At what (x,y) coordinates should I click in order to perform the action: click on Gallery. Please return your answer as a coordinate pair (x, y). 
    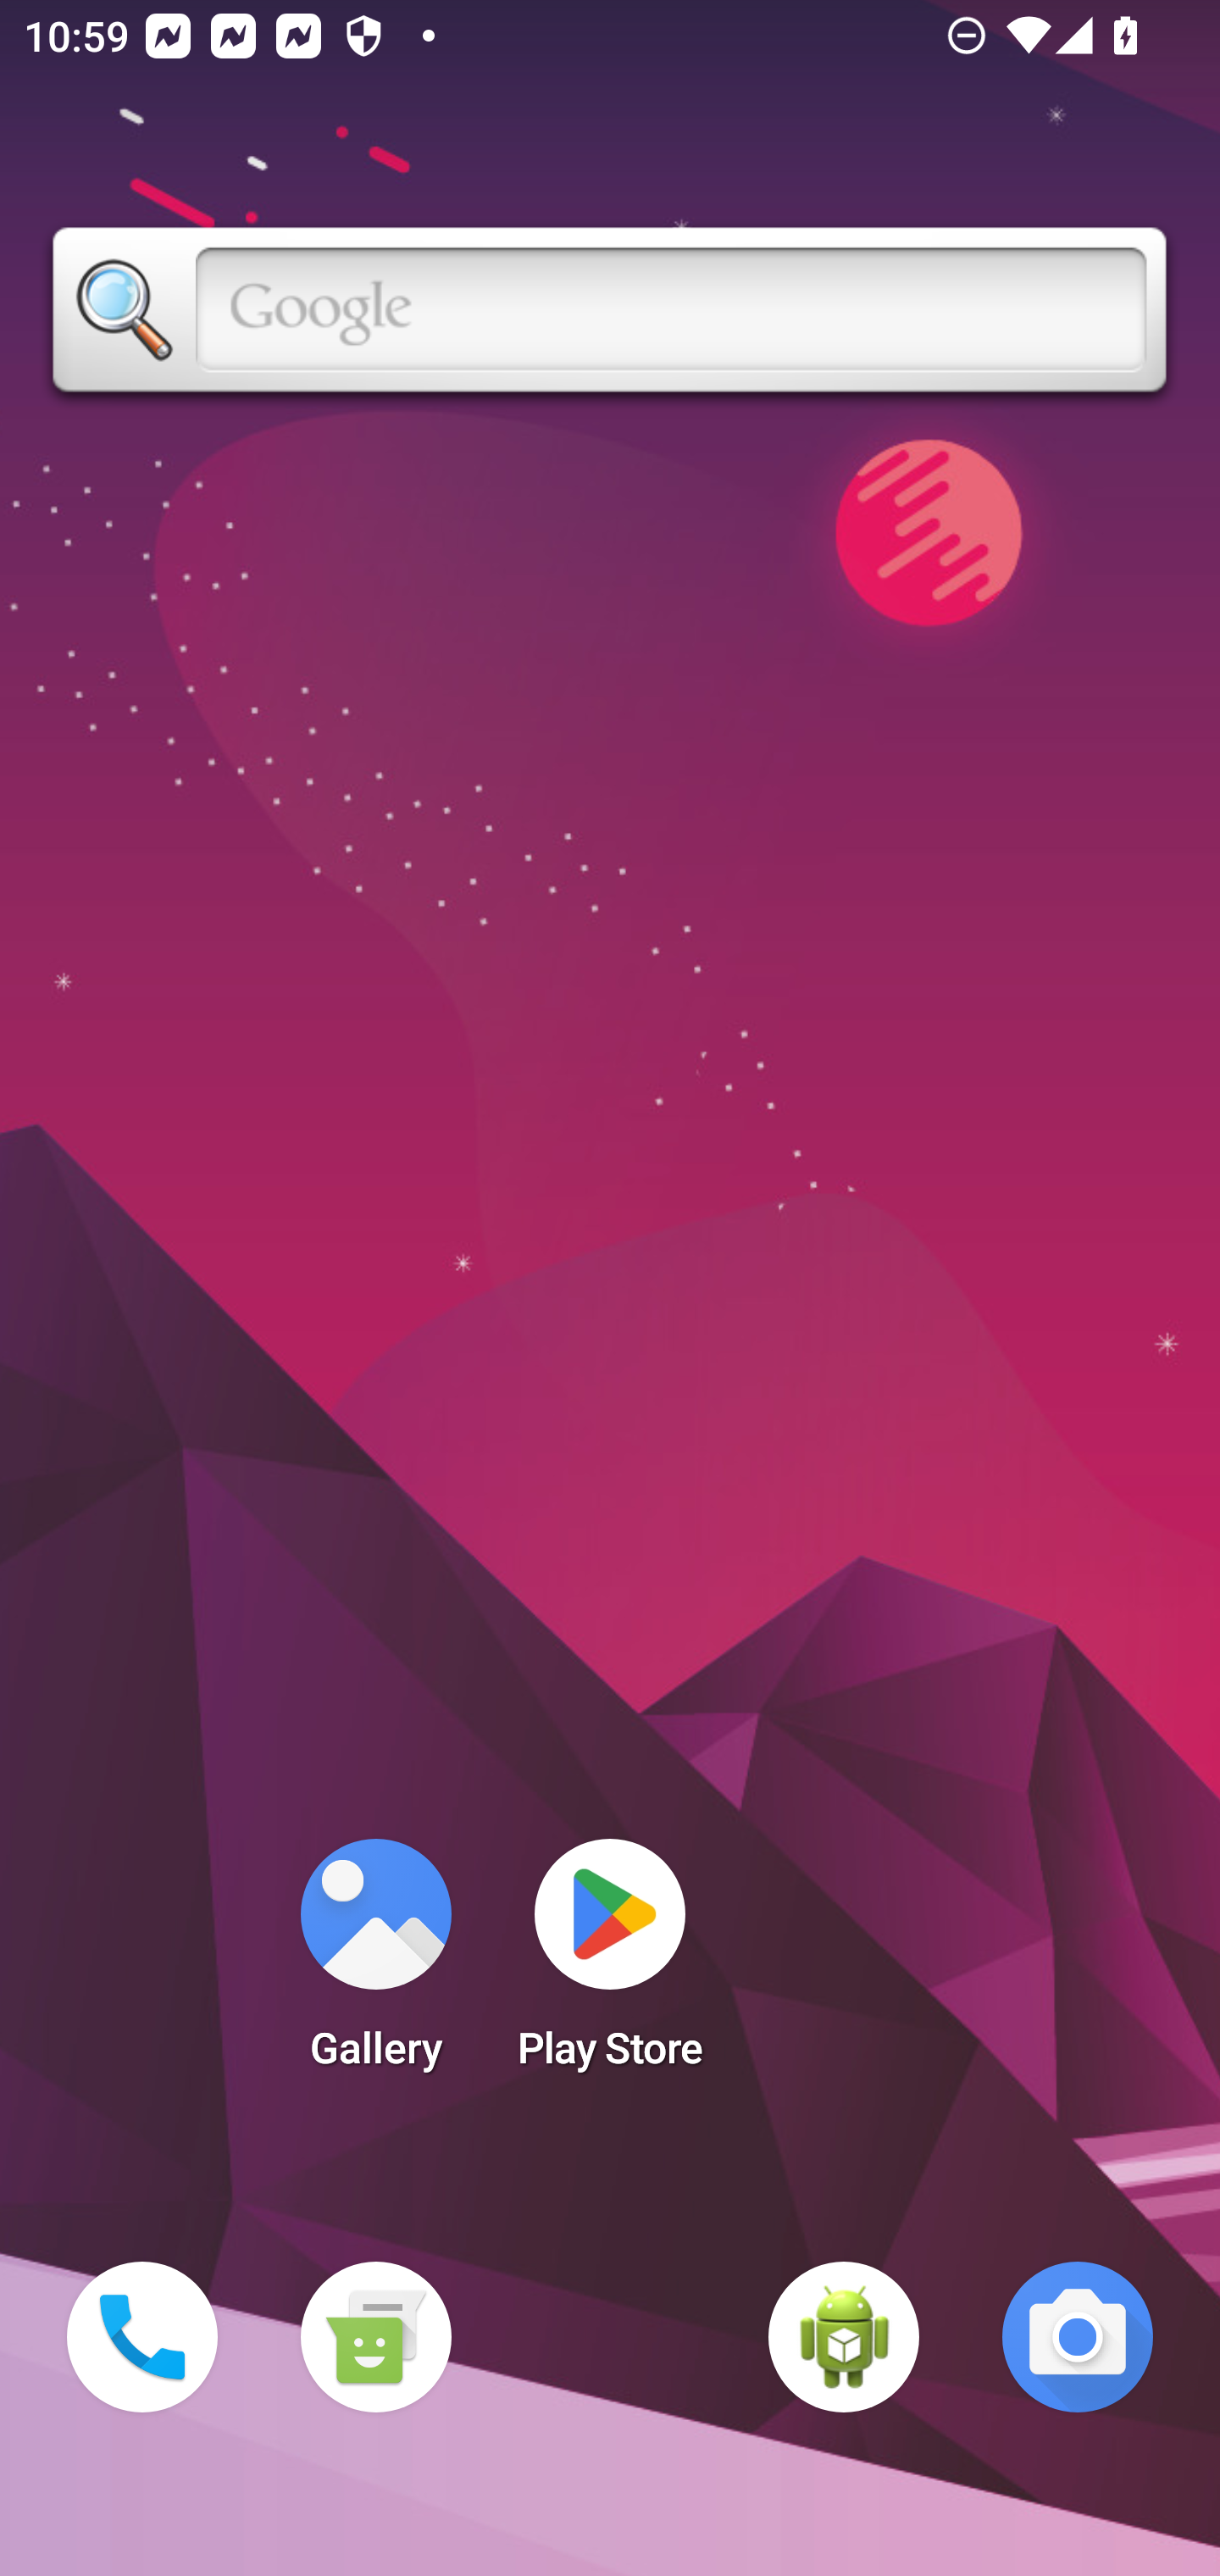
    Looking at the image, I should click on (375, 1964).